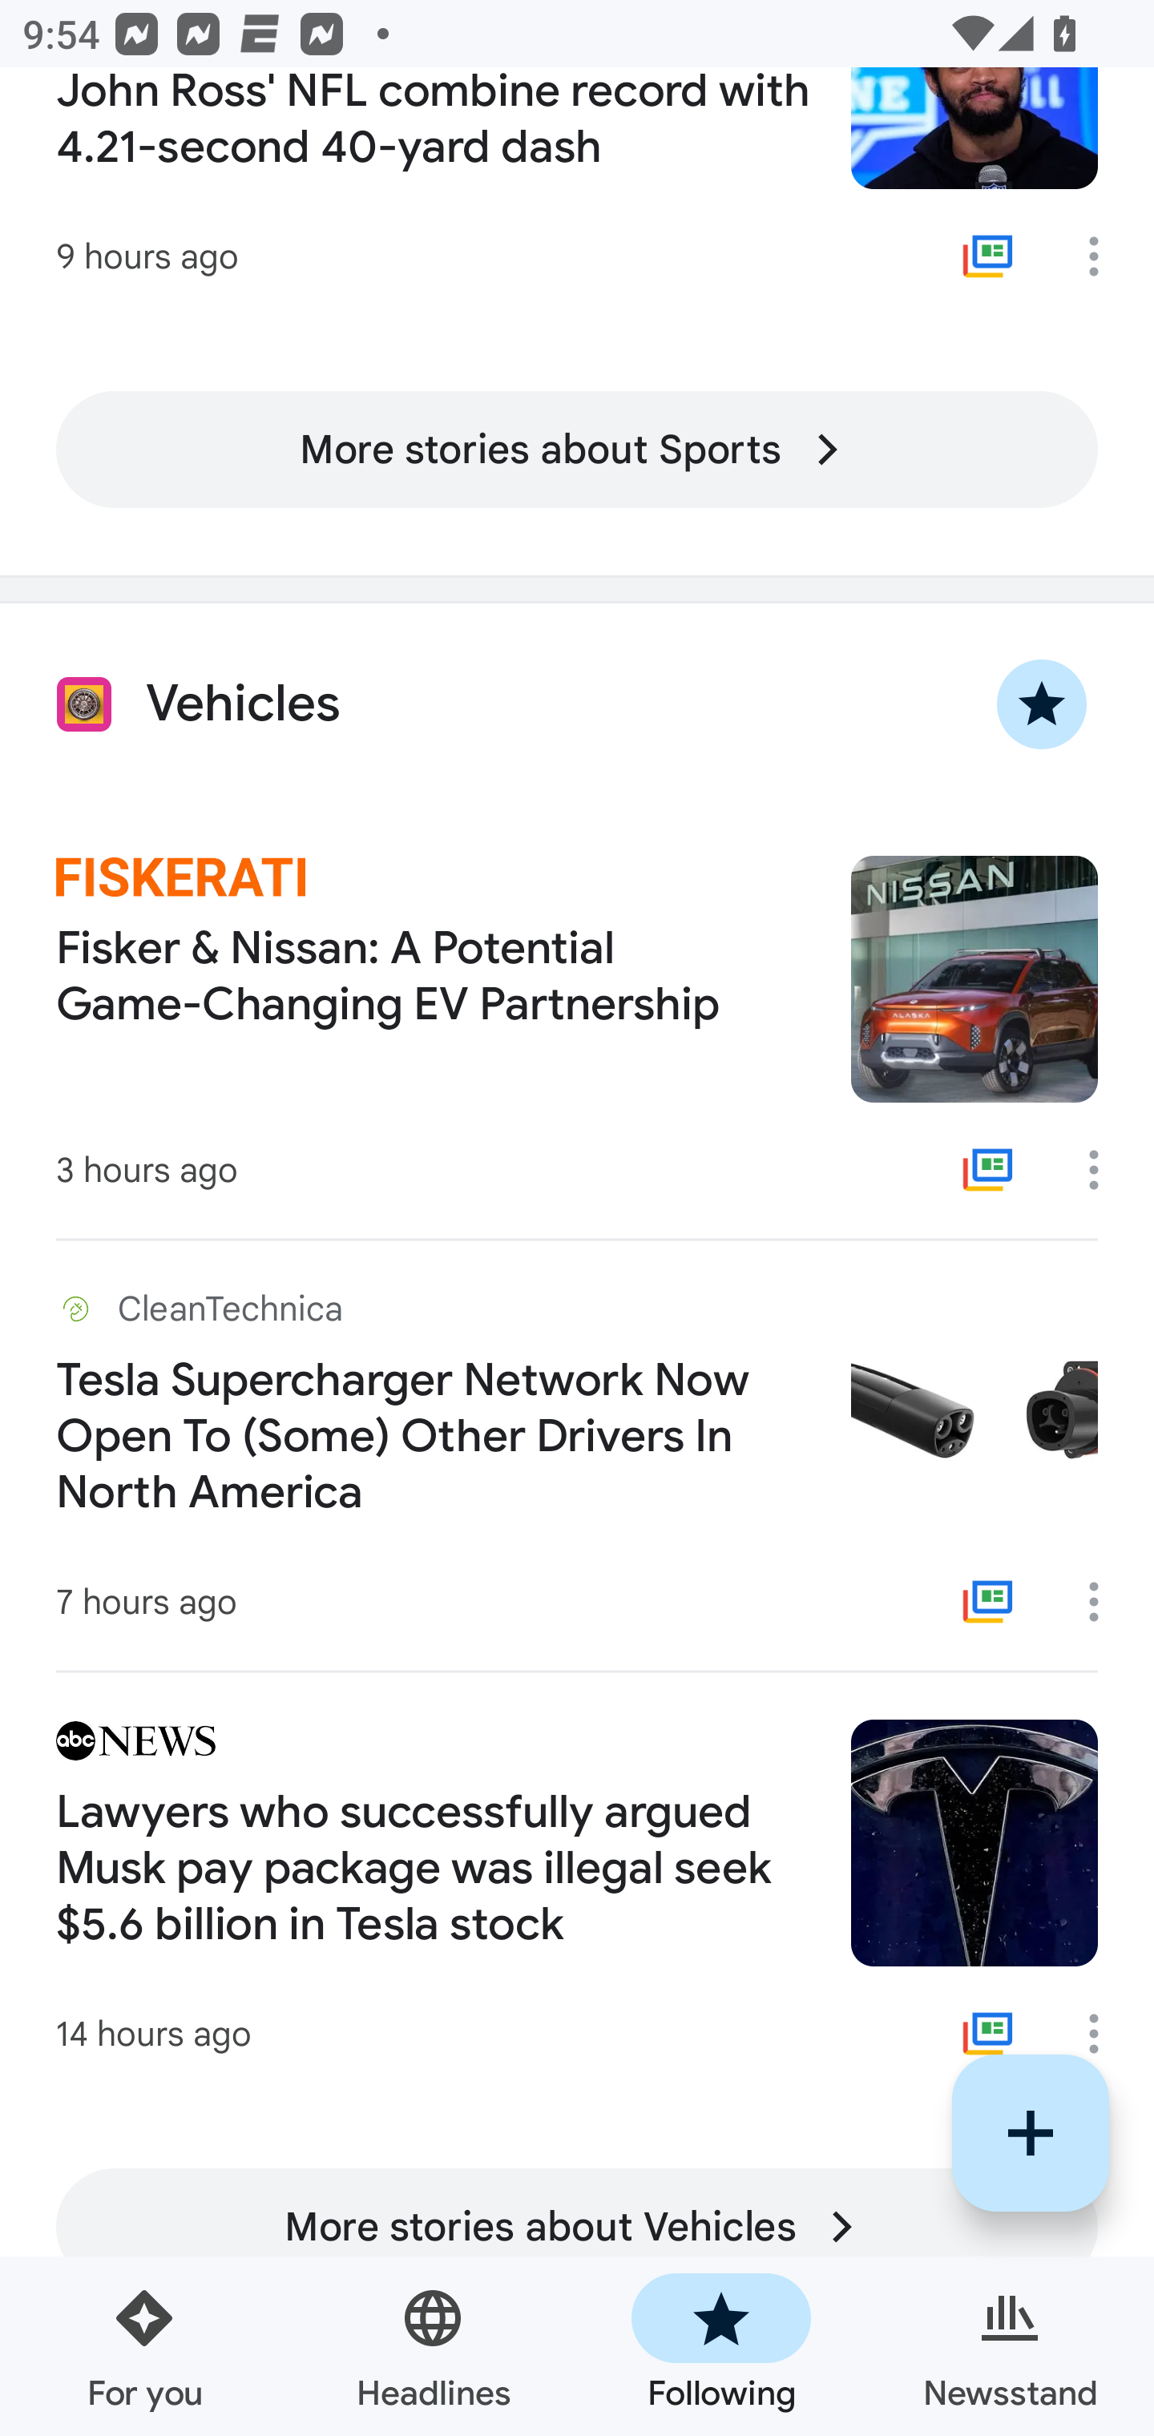 This screenshot has width=1154, height=2436. I want to click on More options, so click(1104, 1601).